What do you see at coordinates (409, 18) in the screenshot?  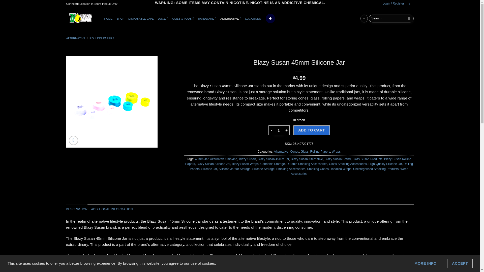 I see `Search` at bounding box center [409, 18].